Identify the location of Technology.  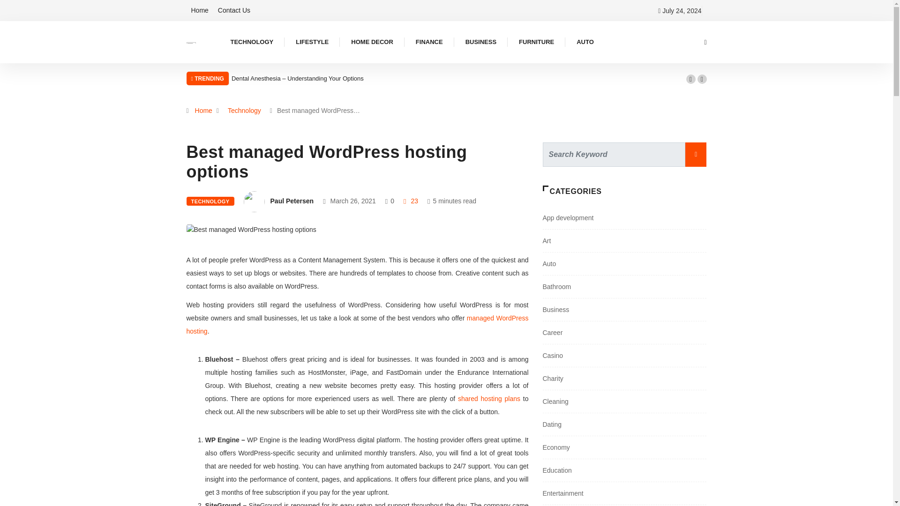
(244, 111).